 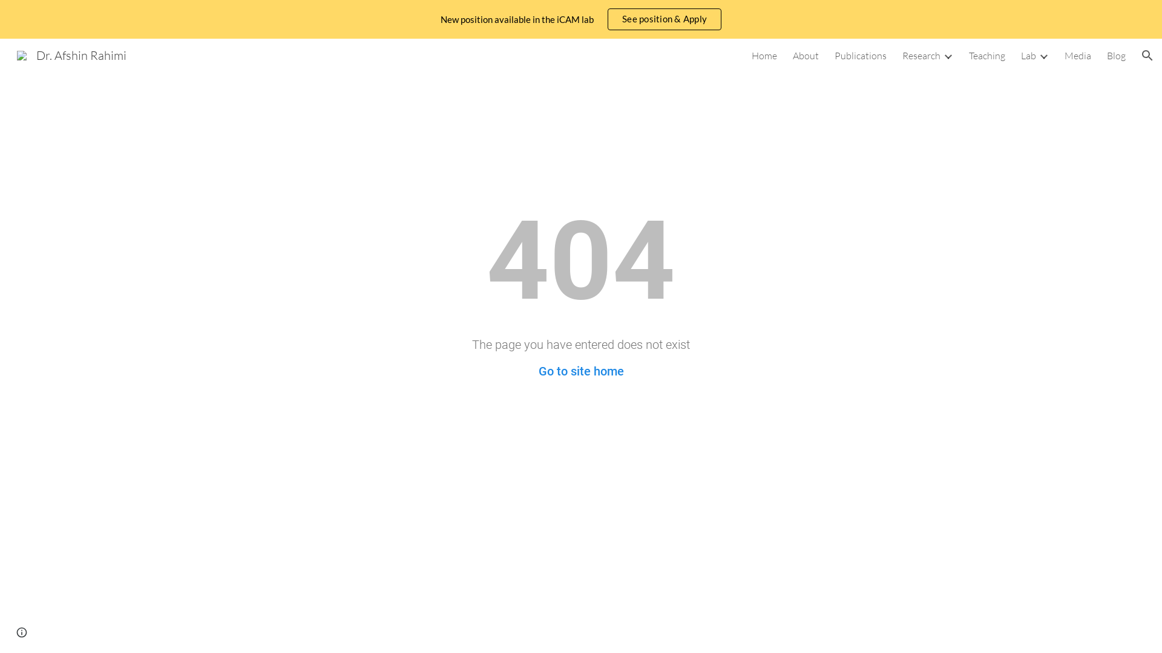 What do you see at coordinates (1078, 56) in the screenshot?
I see `Media` at bounding box center [1078, 56].